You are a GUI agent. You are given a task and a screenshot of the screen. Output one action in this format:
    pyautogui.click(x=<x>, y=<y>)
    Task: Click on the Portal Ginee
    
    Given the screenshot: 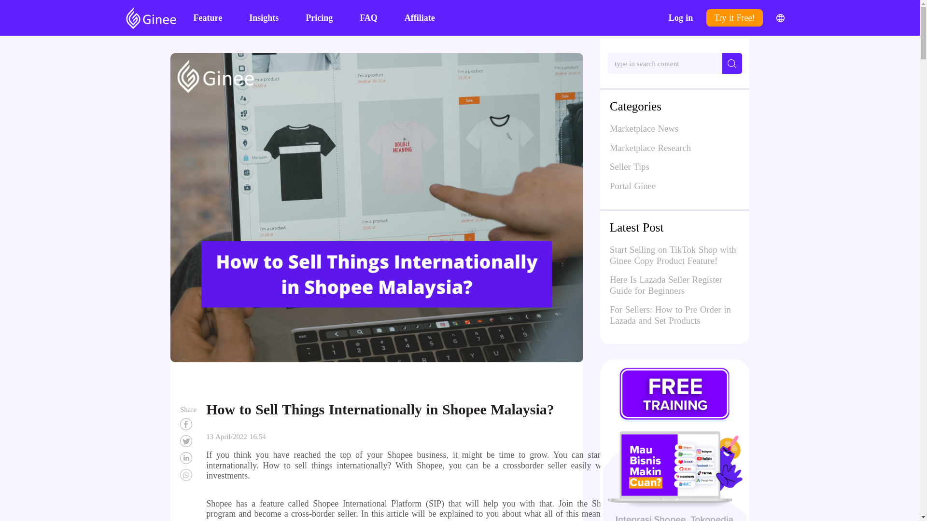 What is the action you would take?
    pyautogui.click(x=675, y=186)
    